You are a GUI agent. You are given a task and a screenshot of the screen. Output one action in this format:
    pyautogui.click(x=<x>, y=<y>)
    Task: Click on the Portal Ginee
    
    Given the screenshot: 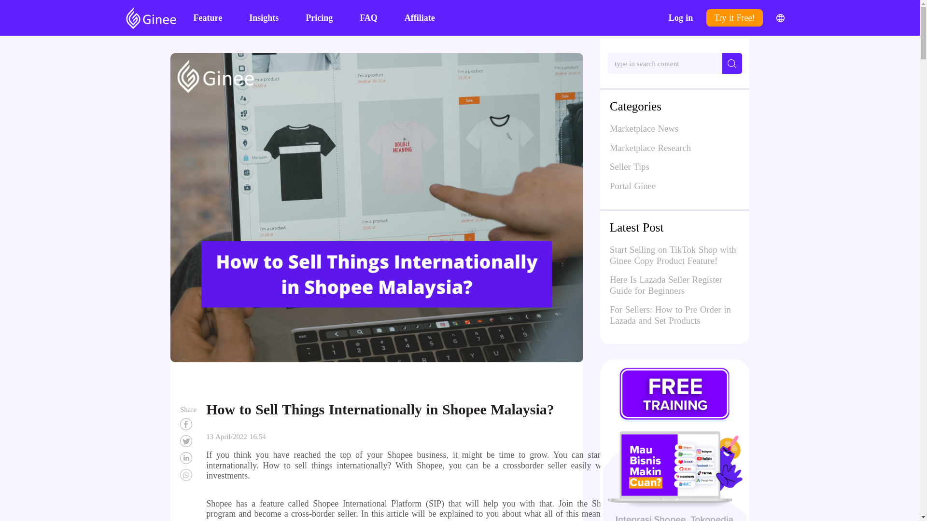 What is the action you would take?
    pyautogui.click(x=675, y=186)
    